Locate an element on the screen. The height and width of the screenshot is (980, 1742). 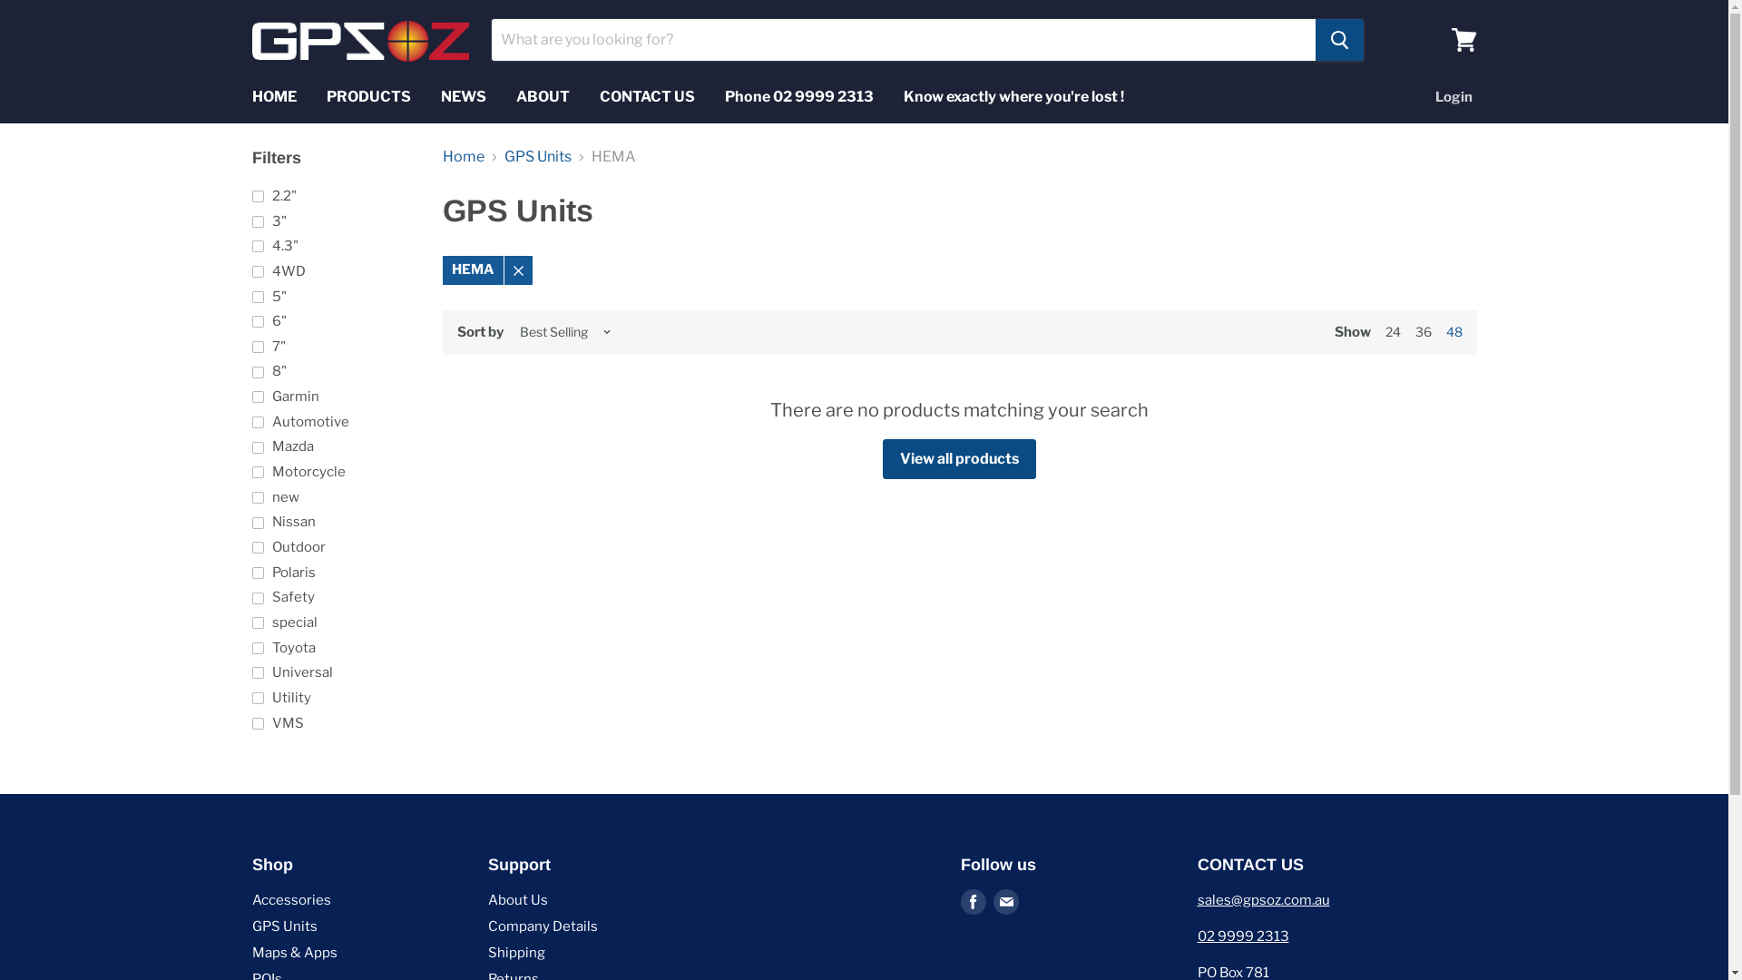
Know exactly where you're lost ! is located at coordinates (1013, 97).